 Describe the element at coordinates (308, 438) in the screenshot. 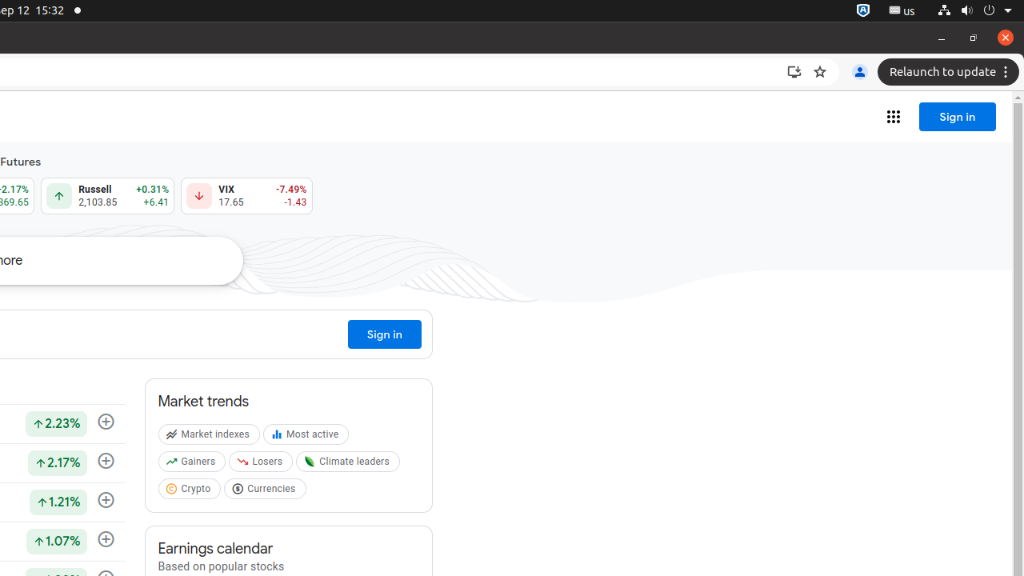

I see `Most active` at that location.